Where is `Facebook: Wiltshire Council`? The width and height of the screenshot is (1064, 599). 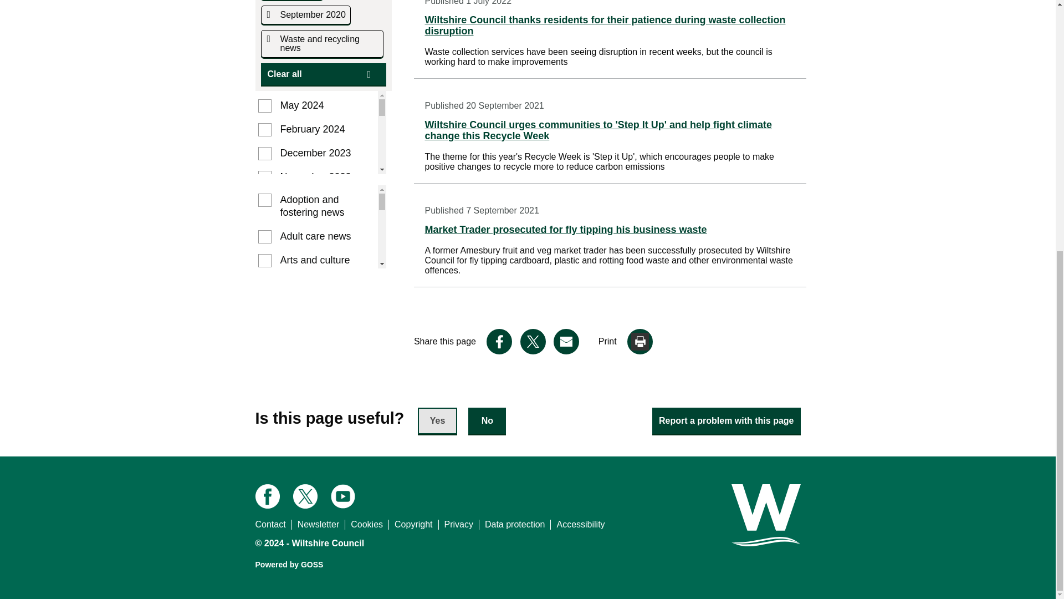 Facebook: Wiltshire Council is located at coordinates (267, 496).